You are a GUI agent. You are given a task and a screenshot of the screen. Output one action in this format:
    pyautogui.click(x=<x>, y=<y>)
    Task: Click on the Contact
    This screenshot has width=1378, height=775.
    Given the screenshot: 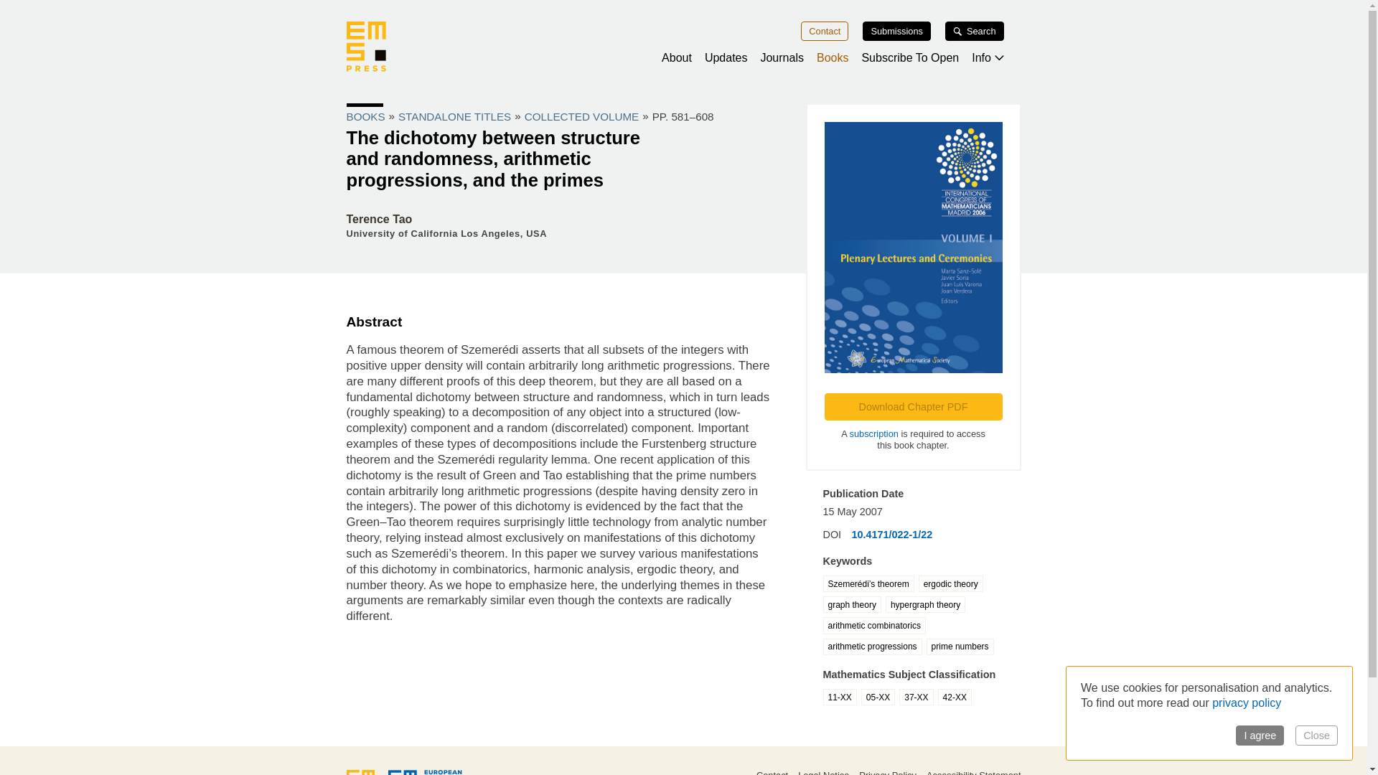 What is the action you would take?
    pyautogui.click(x=824, y=32)
    